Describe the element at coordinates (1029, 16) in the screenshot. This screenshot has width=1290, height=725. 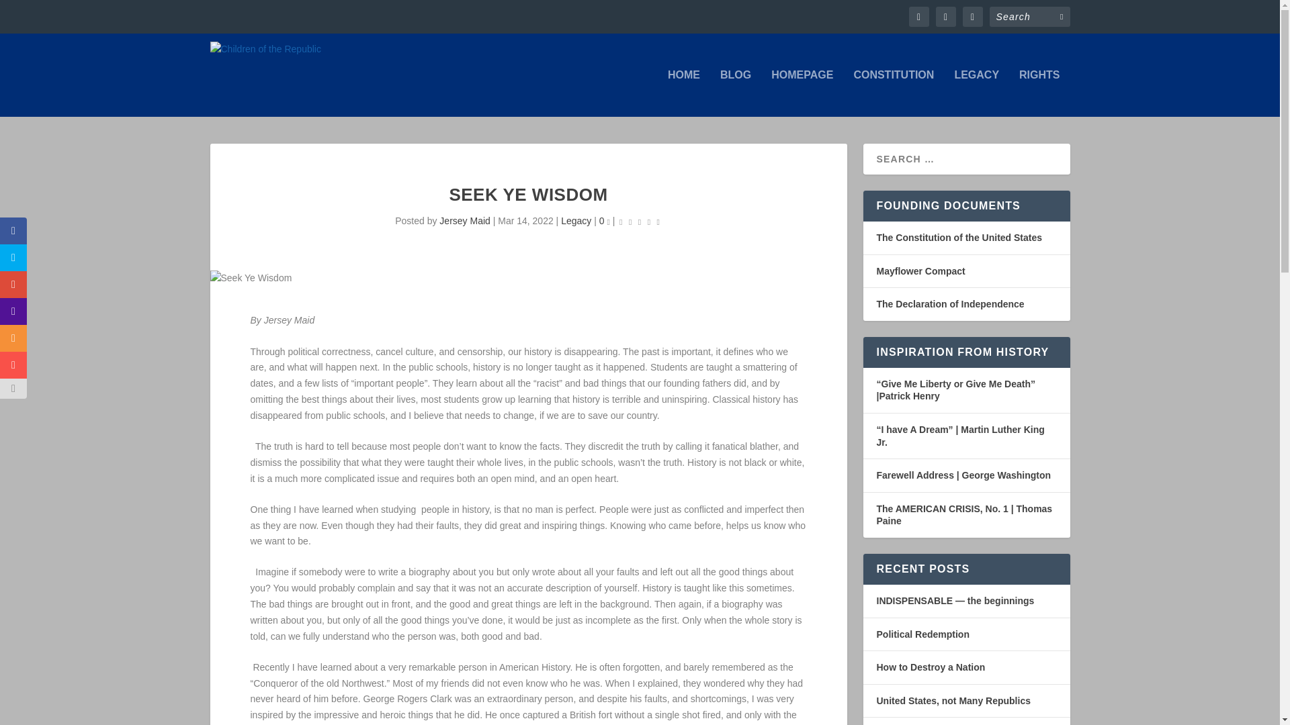
I see `Search for:` at that location.